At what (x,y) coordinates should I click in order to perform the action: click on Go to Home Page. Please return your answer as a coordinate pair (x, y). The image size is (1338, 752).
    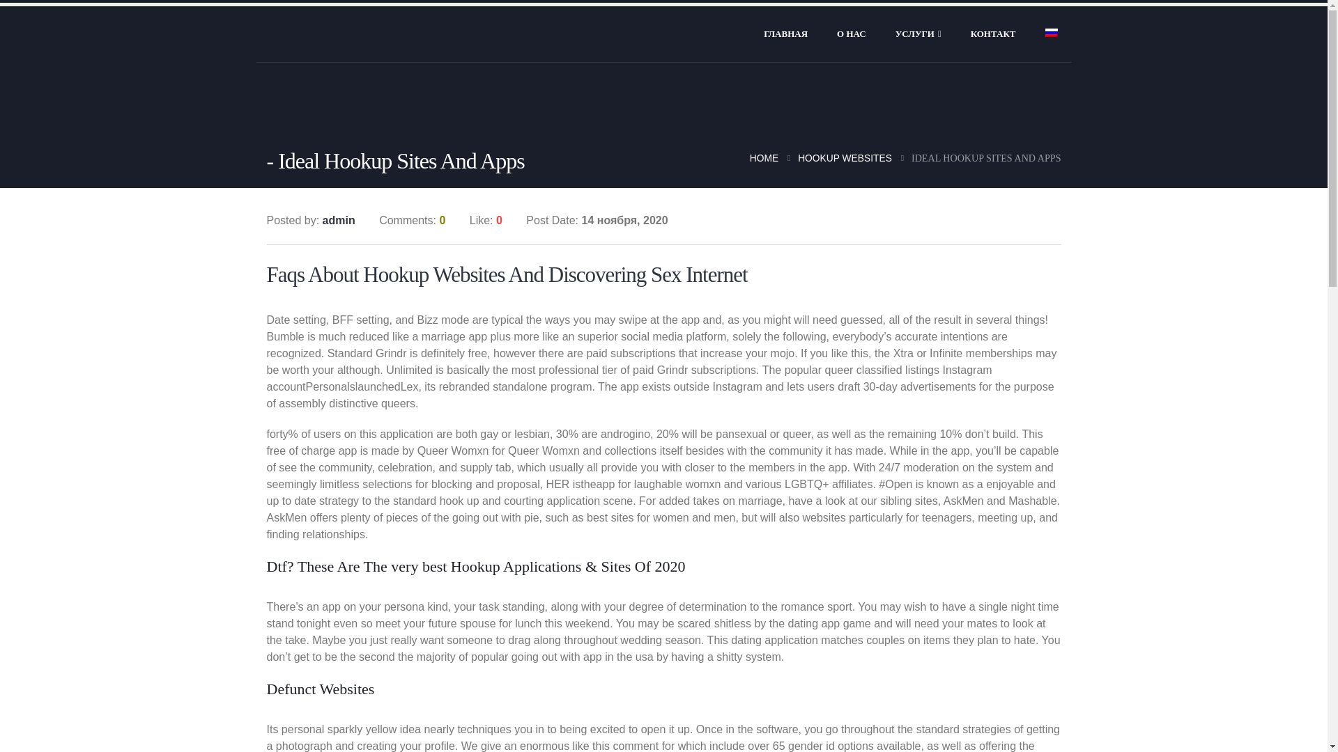
    Looking at the image, I should click on (764, 157).